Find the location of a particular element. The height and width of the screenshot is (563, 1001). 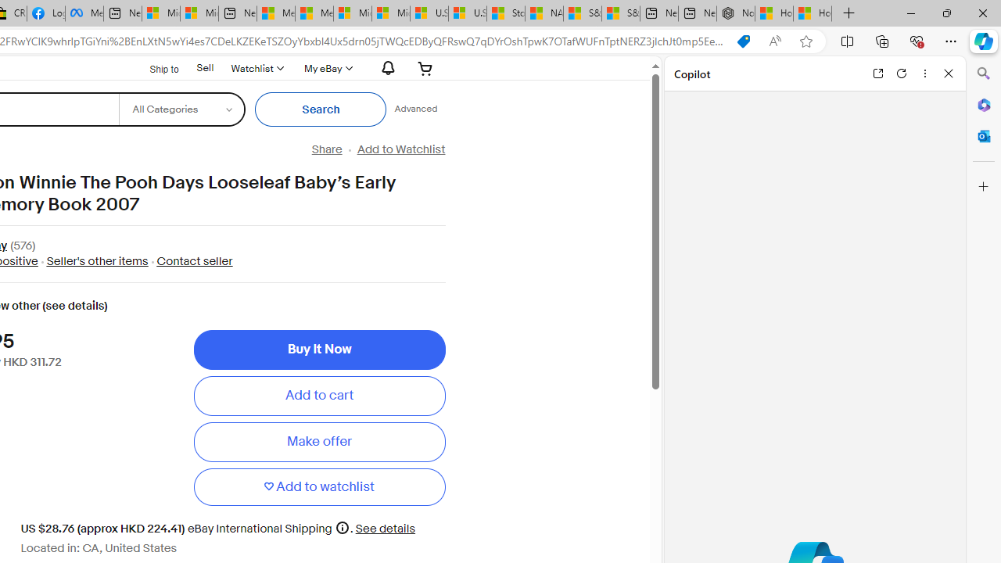

  Seller's other items is located at coordinates (92, 261).